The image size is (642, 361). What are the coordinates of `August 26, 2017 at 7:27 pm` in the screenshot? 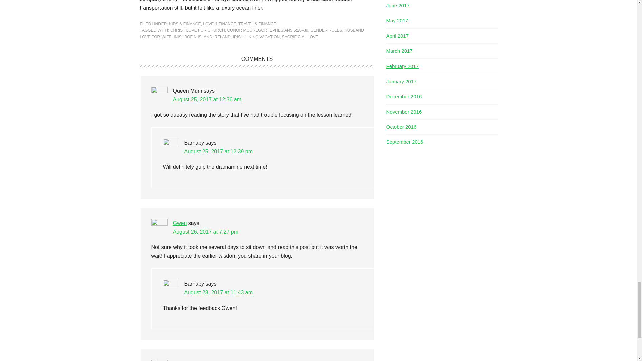 It's located at (205, 232).